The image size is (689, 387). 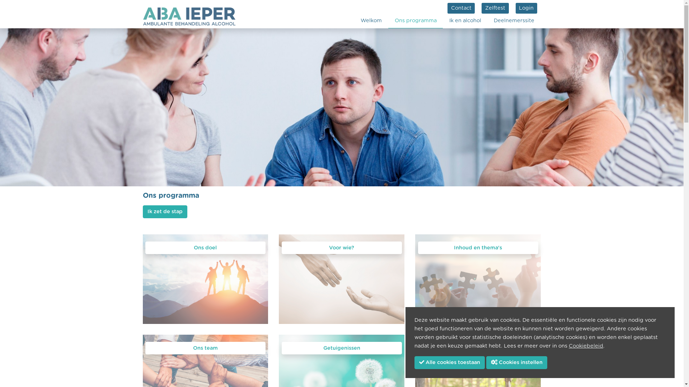 What do you see at coordinates (205, 348) in the screenshot?
I see `Ons team` at bounding box center [205, 348].